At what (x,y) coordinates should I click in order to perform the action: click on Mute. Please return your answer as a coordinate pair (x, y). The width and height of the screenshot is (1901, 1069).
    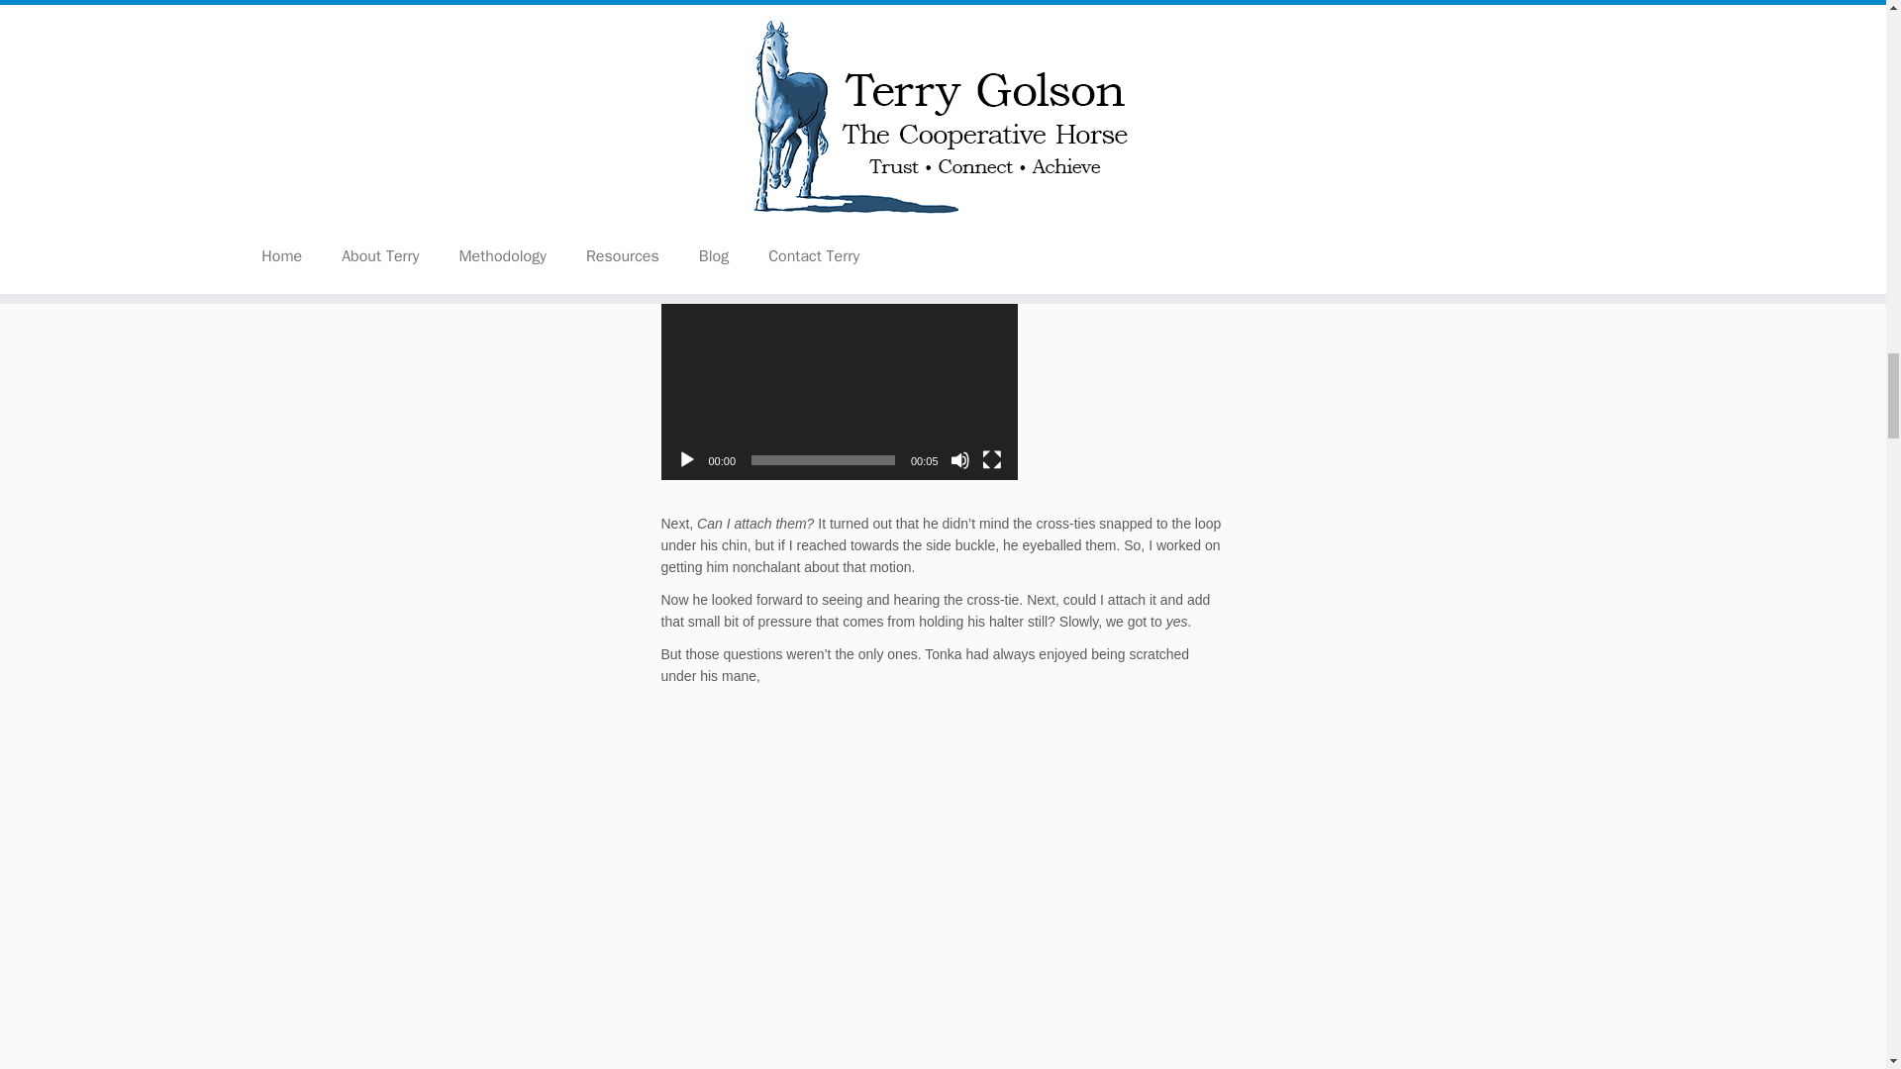
    Looking at the image, I should click on (960, 459).